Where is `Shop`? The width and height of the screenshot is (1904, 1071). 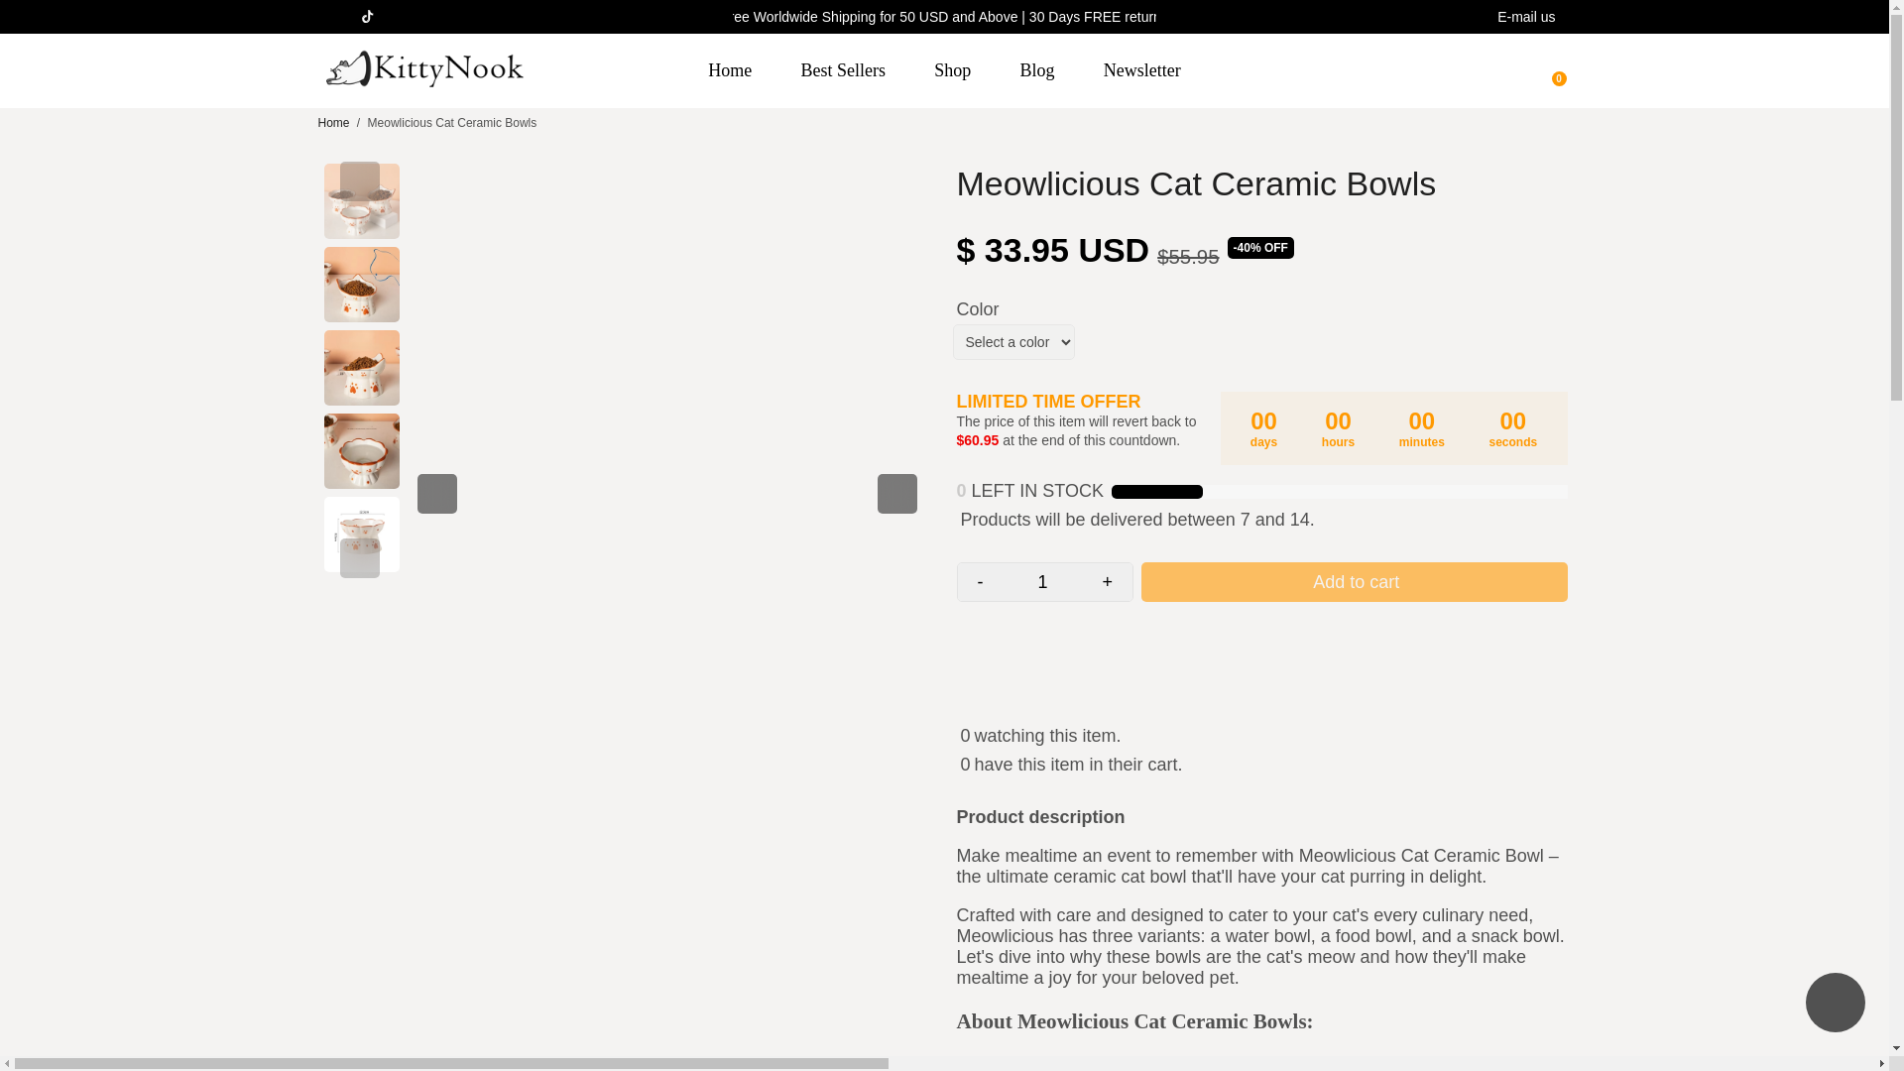
Shop is located at coordinates (952, 70).